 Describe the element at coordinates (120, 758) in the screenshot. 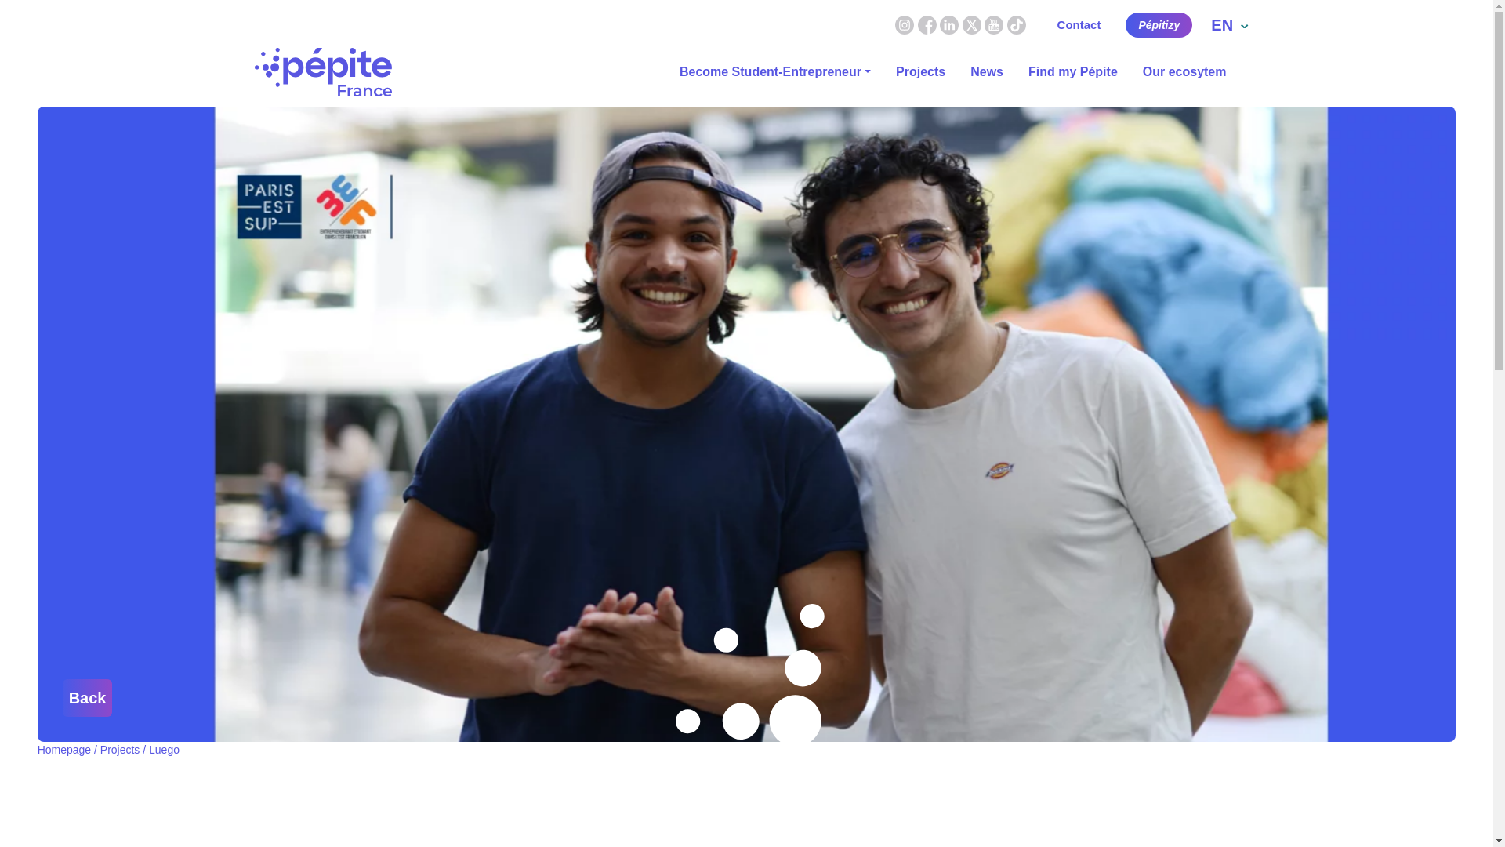

I see `Projects` at that location.